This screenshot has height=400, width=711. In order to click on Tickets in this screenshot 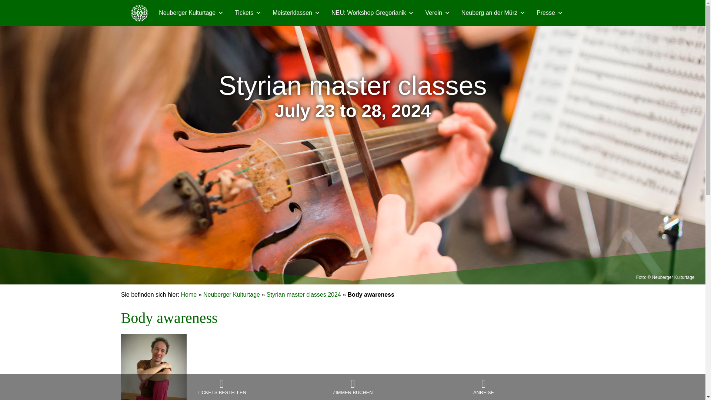, I will do `click(248, 13)`.